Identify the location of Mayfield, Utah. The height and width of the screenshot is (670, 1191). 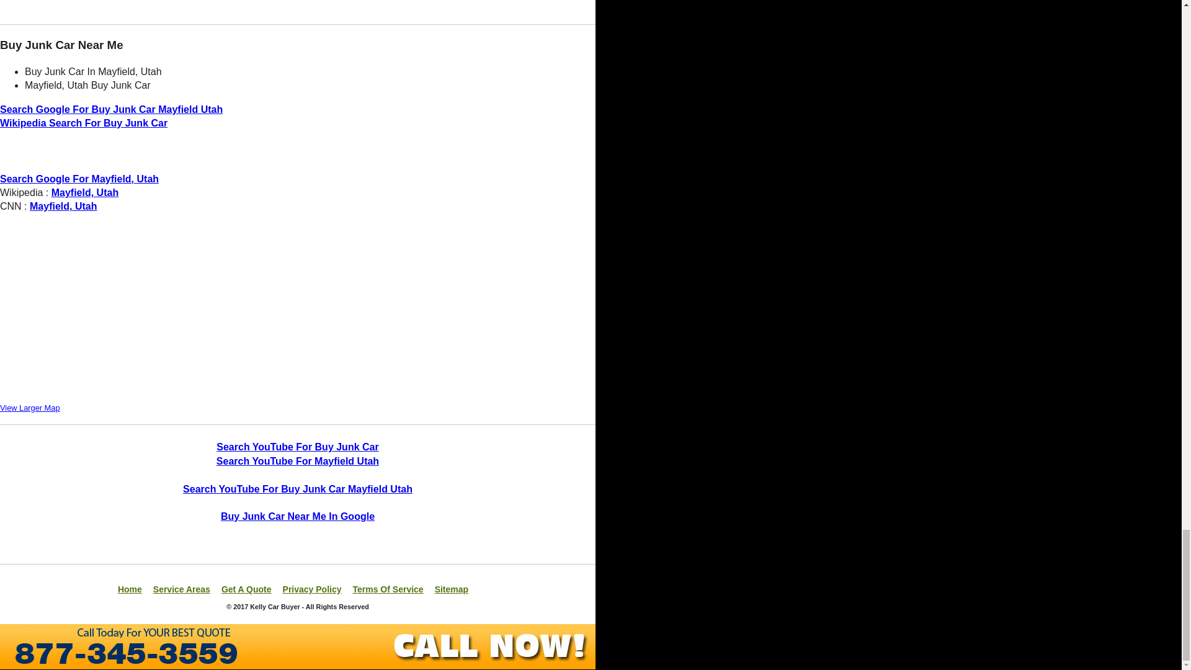
(84, 192).